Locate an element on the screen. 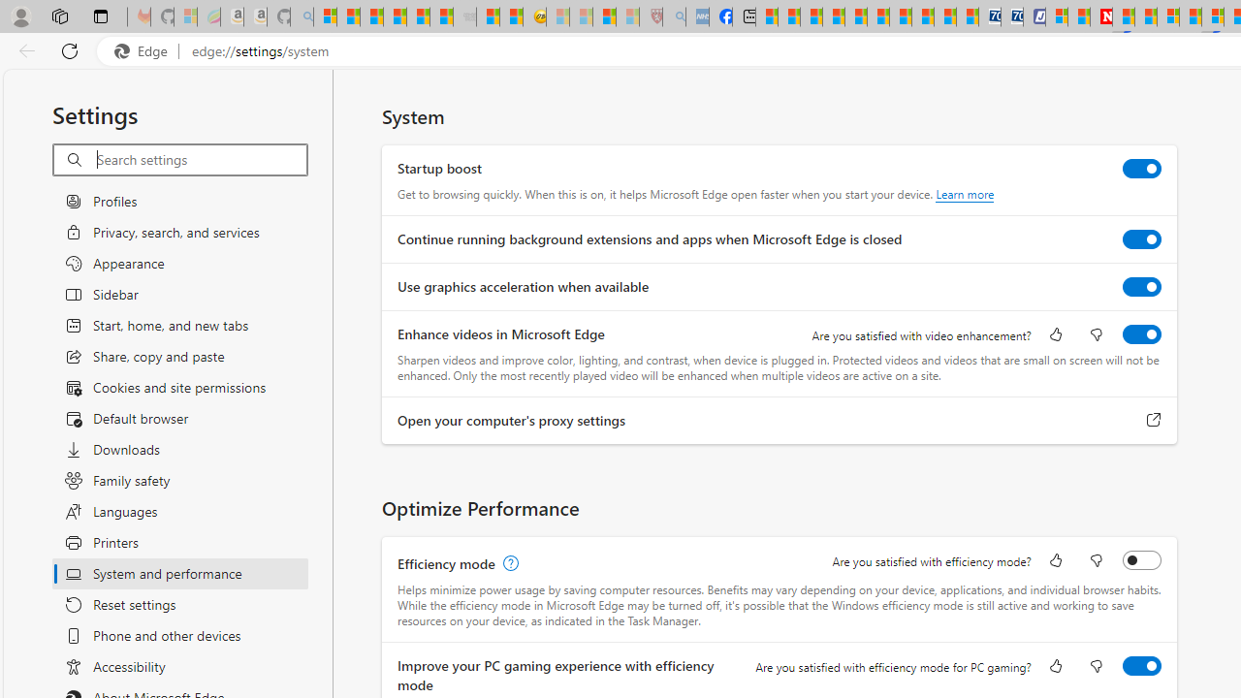 The image size is (1241, 698). Enhance videos in Microsoft Edge is located at coordinates (1142, 333).